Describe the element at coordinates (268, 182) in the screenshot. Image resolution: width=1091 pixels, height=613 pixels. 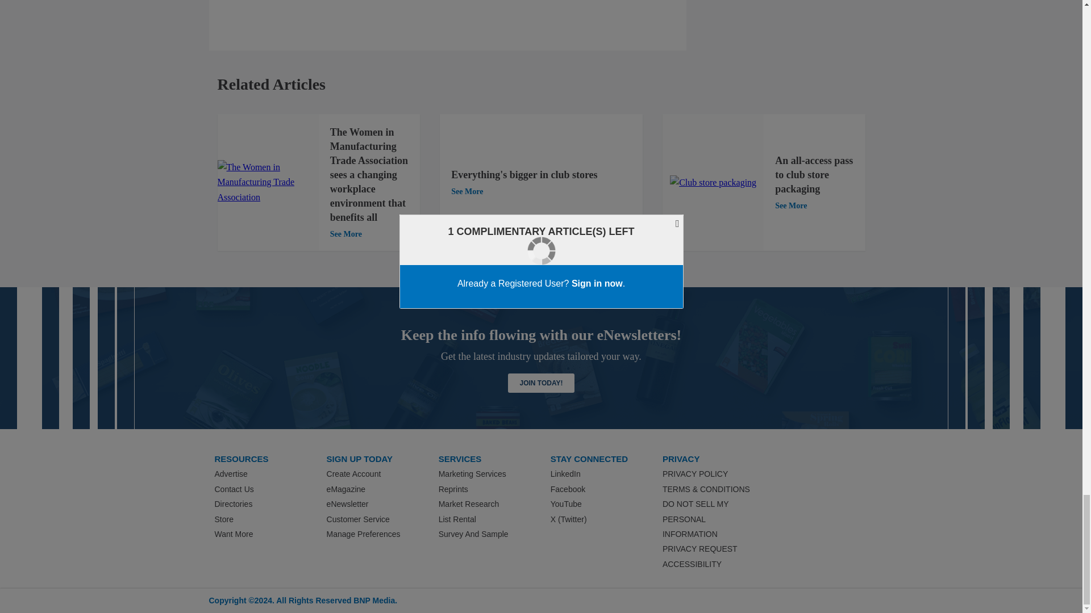
I see `The Women in Manufacturing Trade Association` at that location.